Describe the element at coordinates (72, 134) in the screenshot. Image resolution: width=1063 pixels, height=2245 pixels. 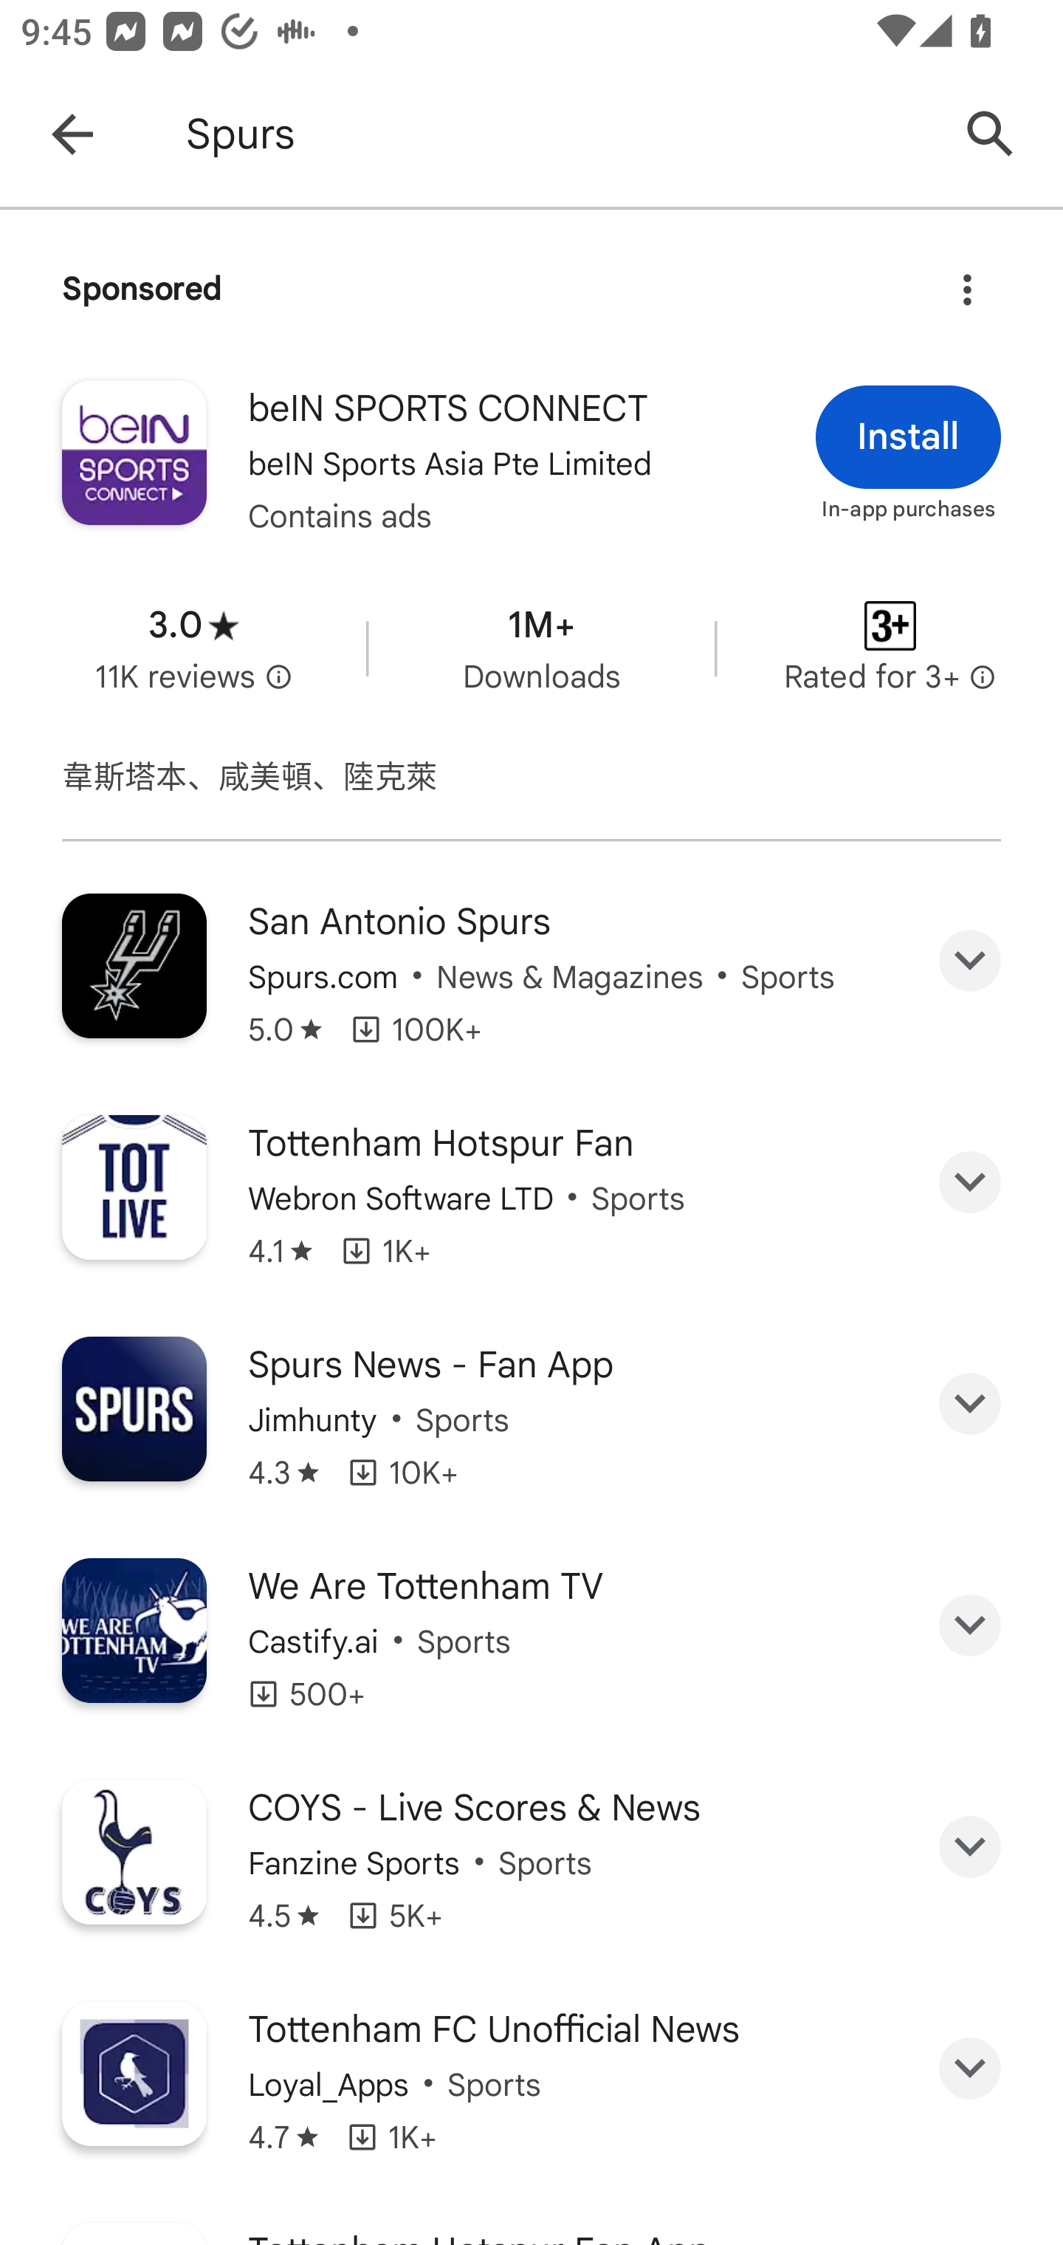
I see `Navigate up` at that location.